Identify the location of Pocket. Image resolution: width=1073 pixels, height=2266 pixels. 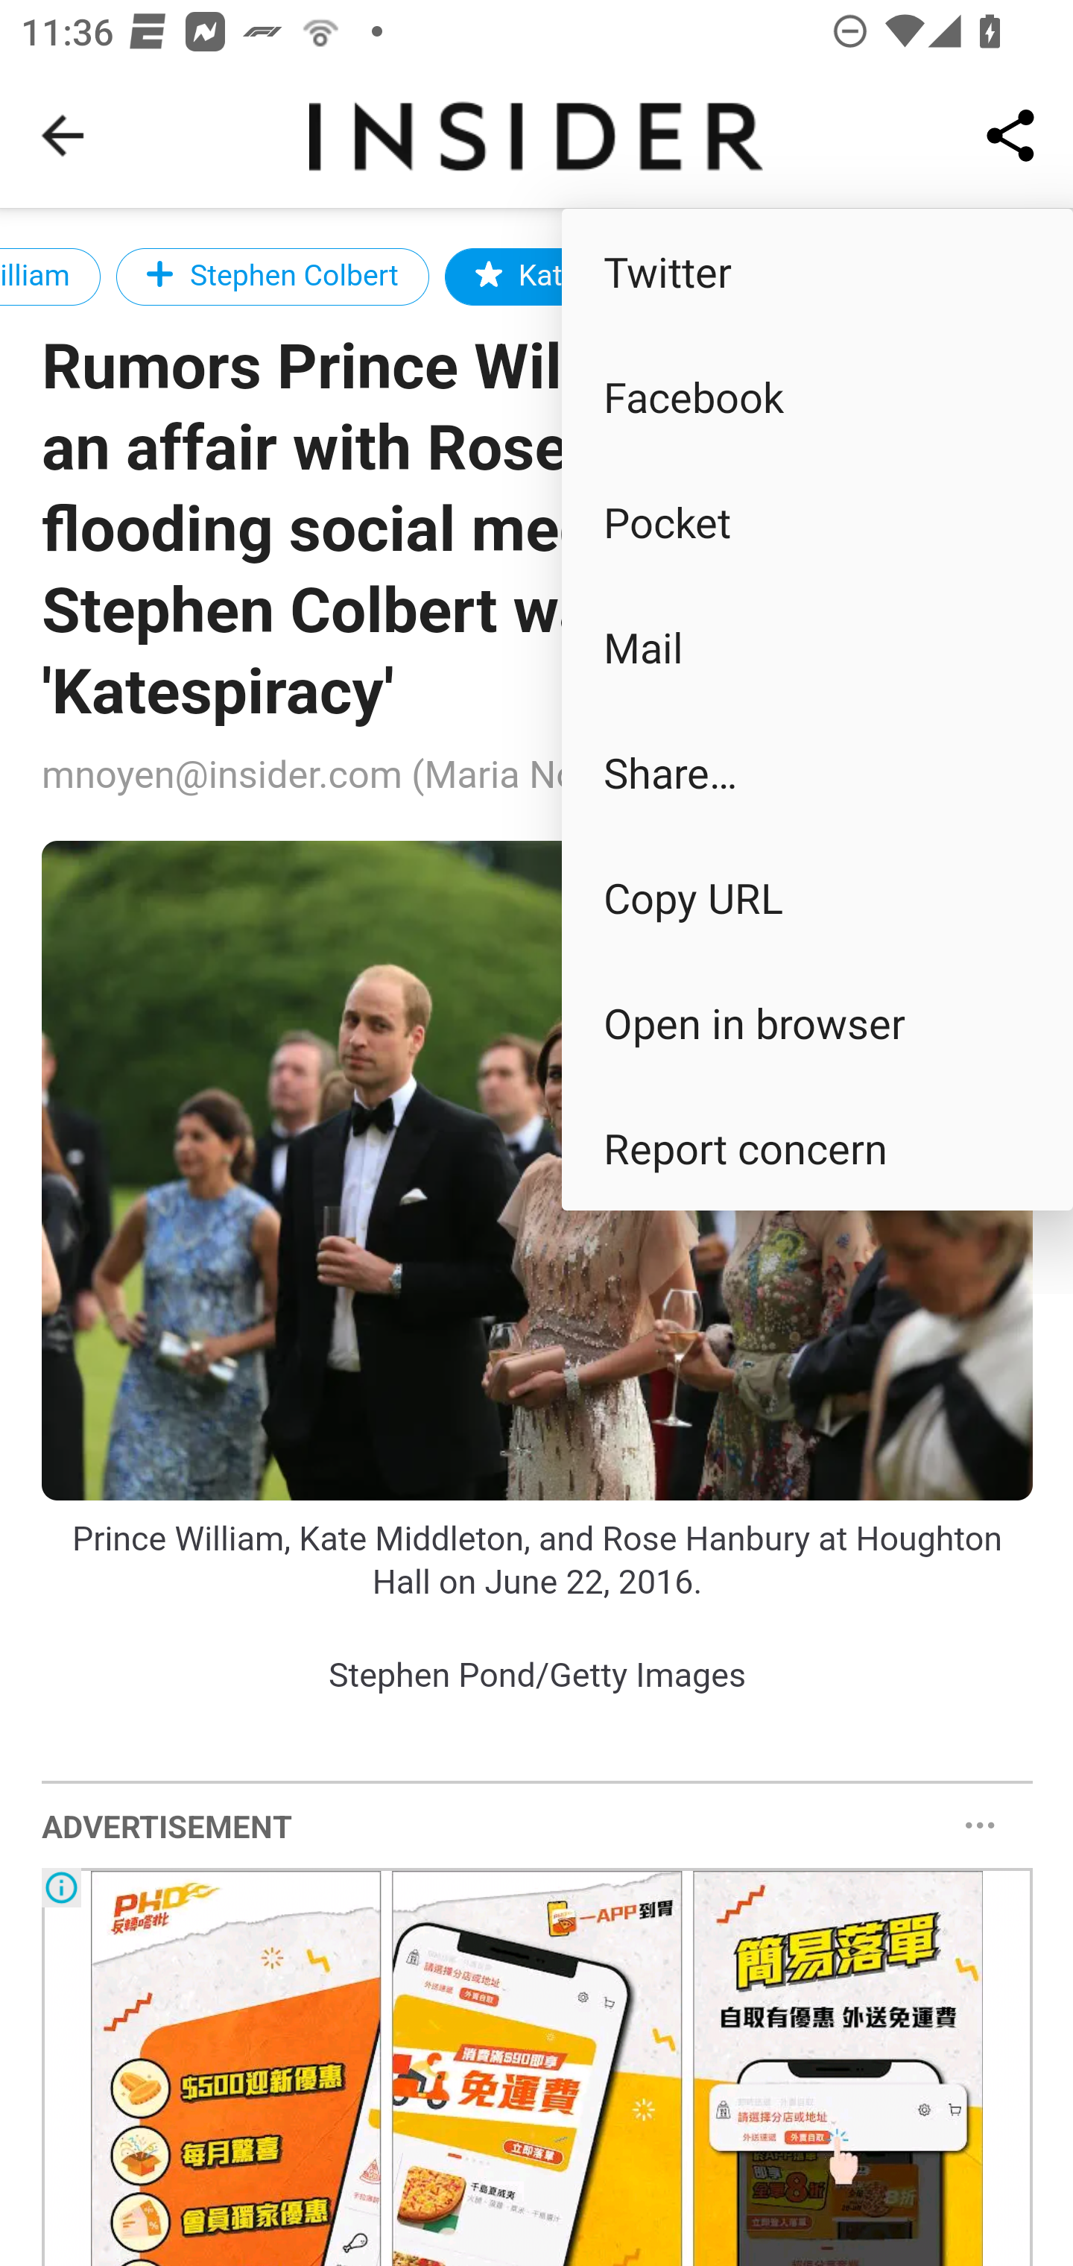
(817, 522).